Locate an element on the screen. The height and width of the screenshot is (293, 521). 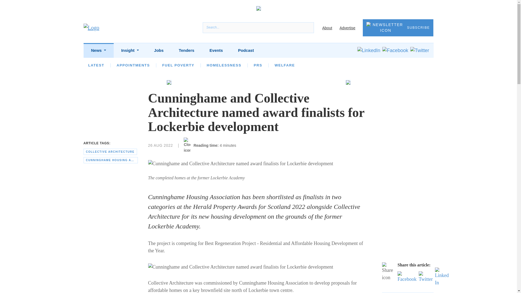
HOMELESSNESS is located at coordinates (224, 65).